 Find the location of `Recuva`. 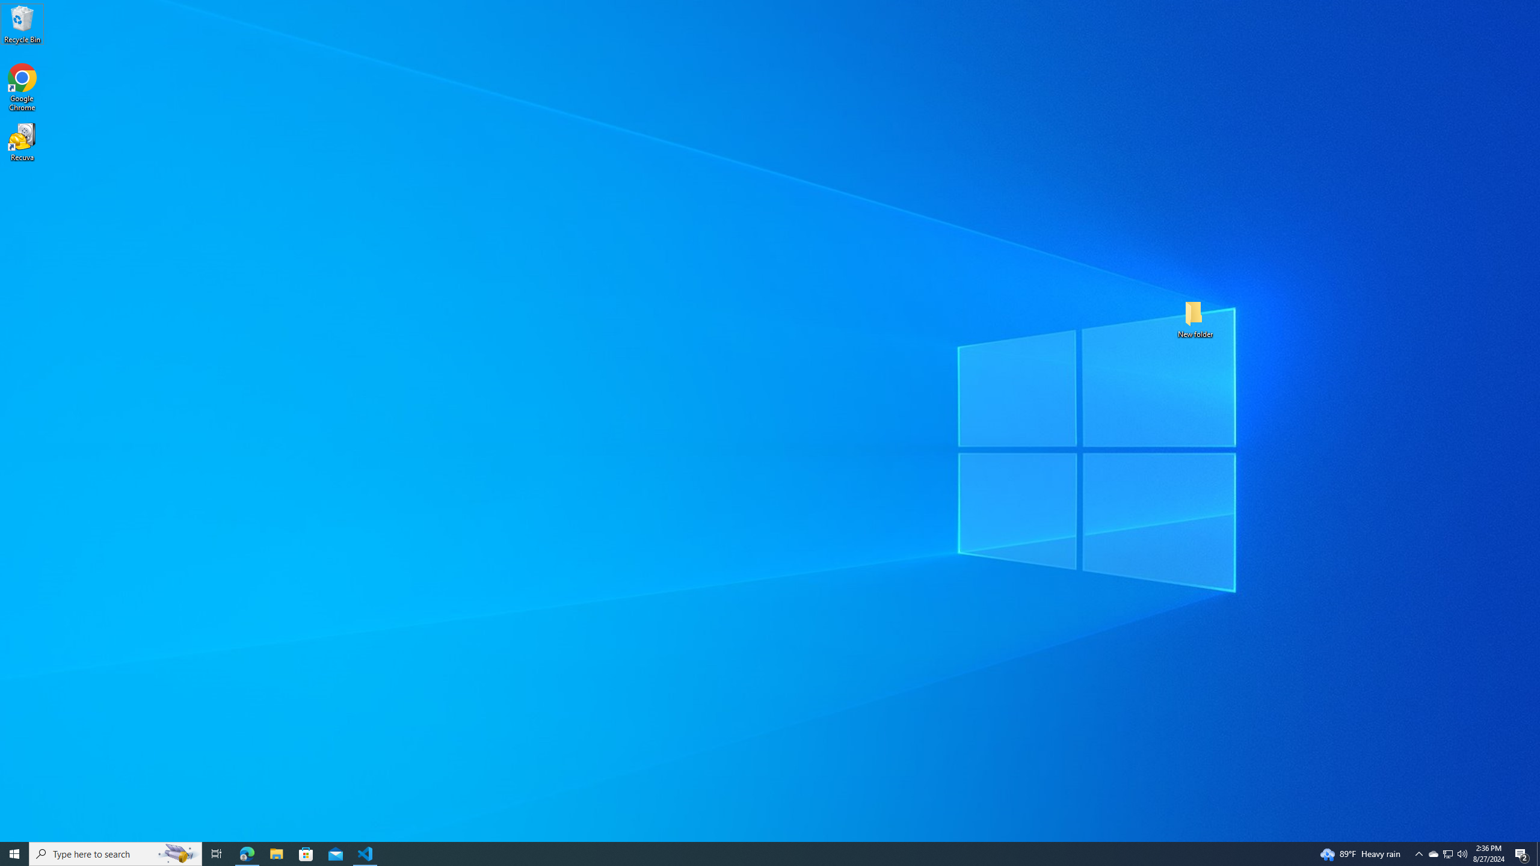

Recuva is located at coordinates (22, 142).